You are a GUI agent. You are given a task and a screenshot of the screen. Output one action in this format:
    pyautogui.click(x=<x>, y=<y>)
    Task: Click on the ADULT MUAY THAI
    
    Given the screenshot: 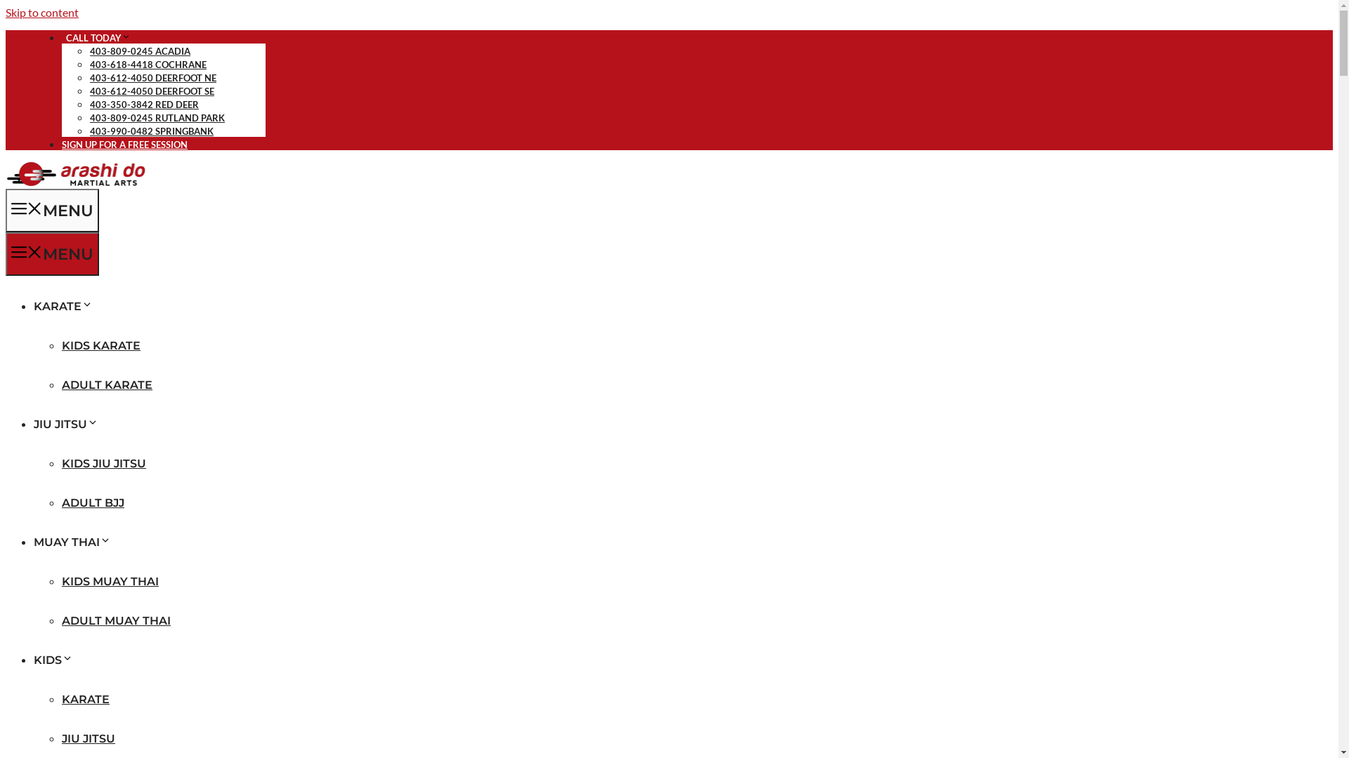 What is the action you would take?
    pyautogui.click(x=117, y=620)
    